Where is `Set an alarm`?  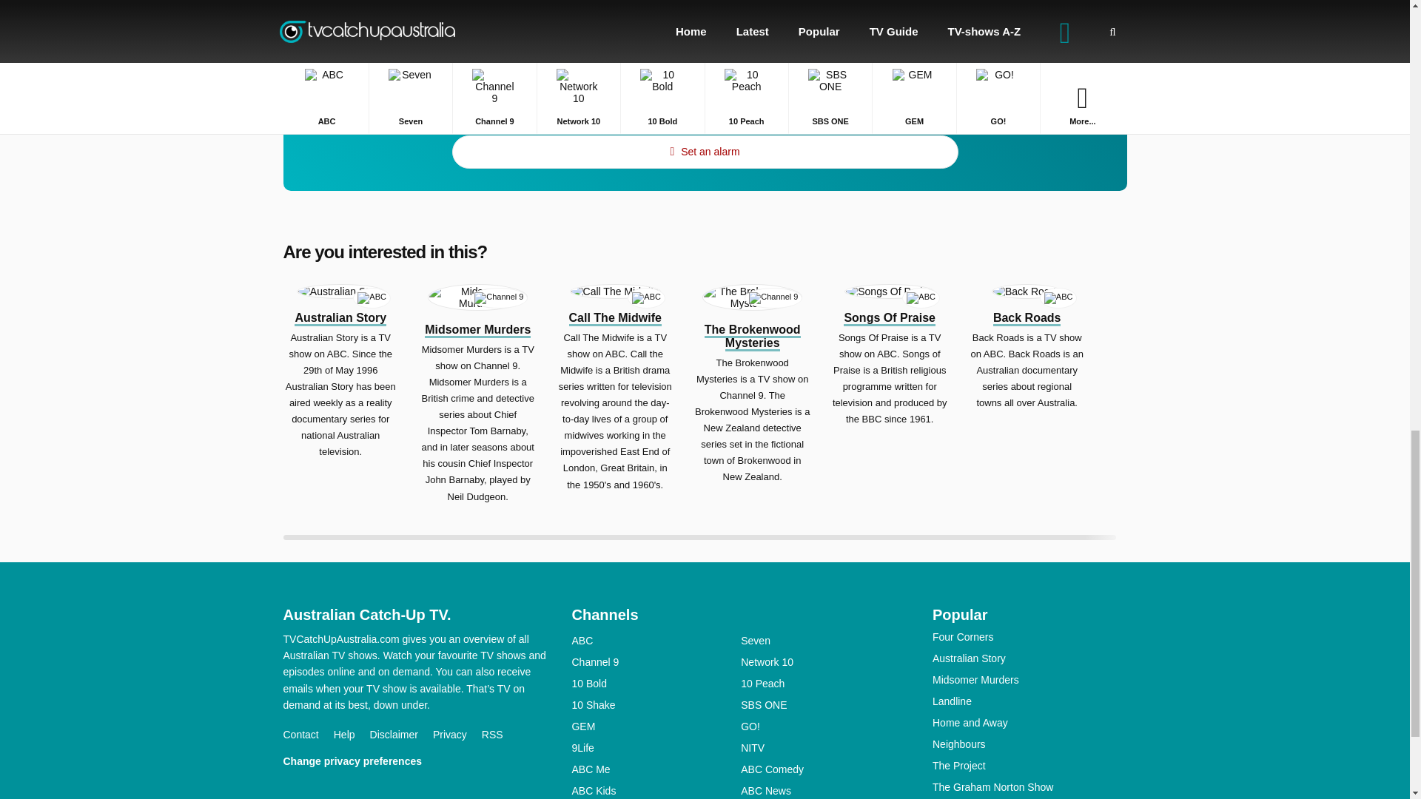 Set an alarm is located at coordinates (705, 151).